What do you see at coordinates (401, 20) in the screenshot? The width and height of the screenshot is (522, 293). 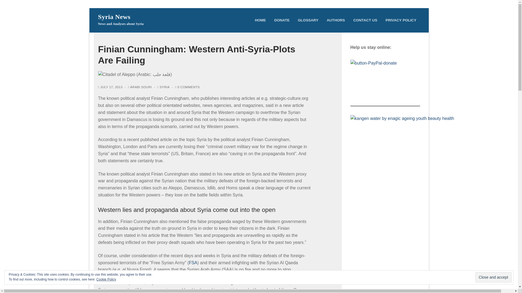 I see `PRIVACY POLICY` at bounding box center [401, 20].